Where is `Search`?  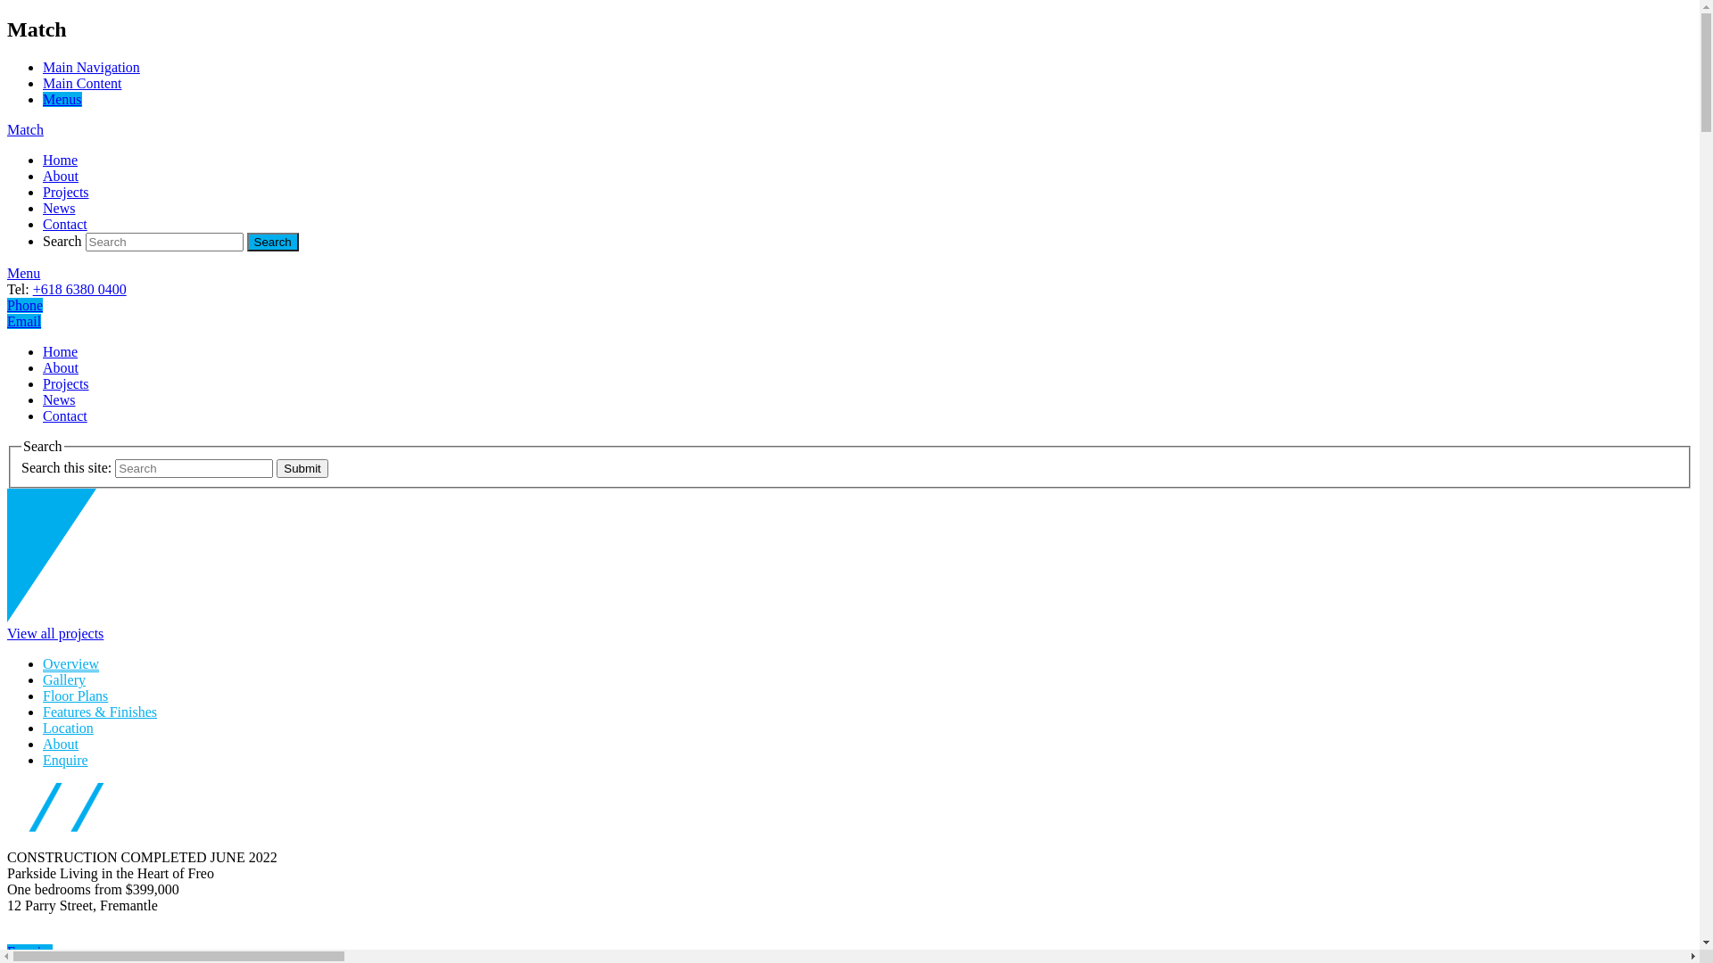
Search is located at coordinates (273, 243).